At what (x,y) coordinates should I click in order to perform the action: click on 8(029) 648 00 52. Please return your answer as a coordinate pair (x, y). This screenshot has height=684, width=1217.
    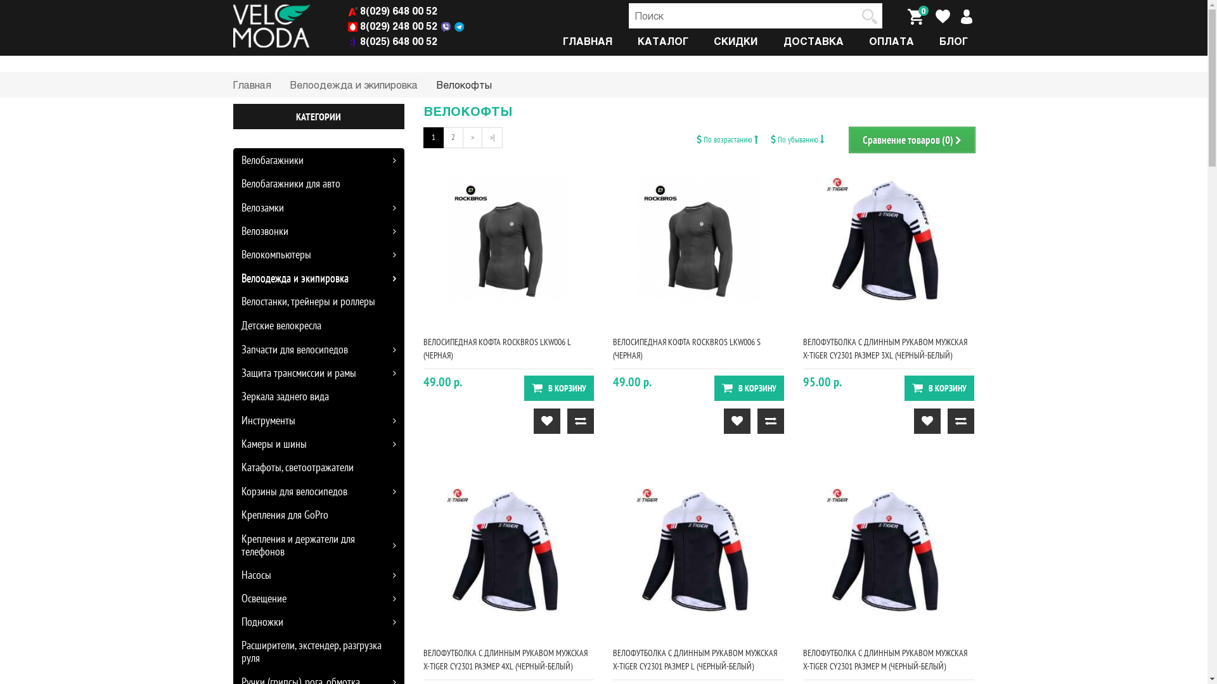
    Looking at the image, I should click on (393, 10).